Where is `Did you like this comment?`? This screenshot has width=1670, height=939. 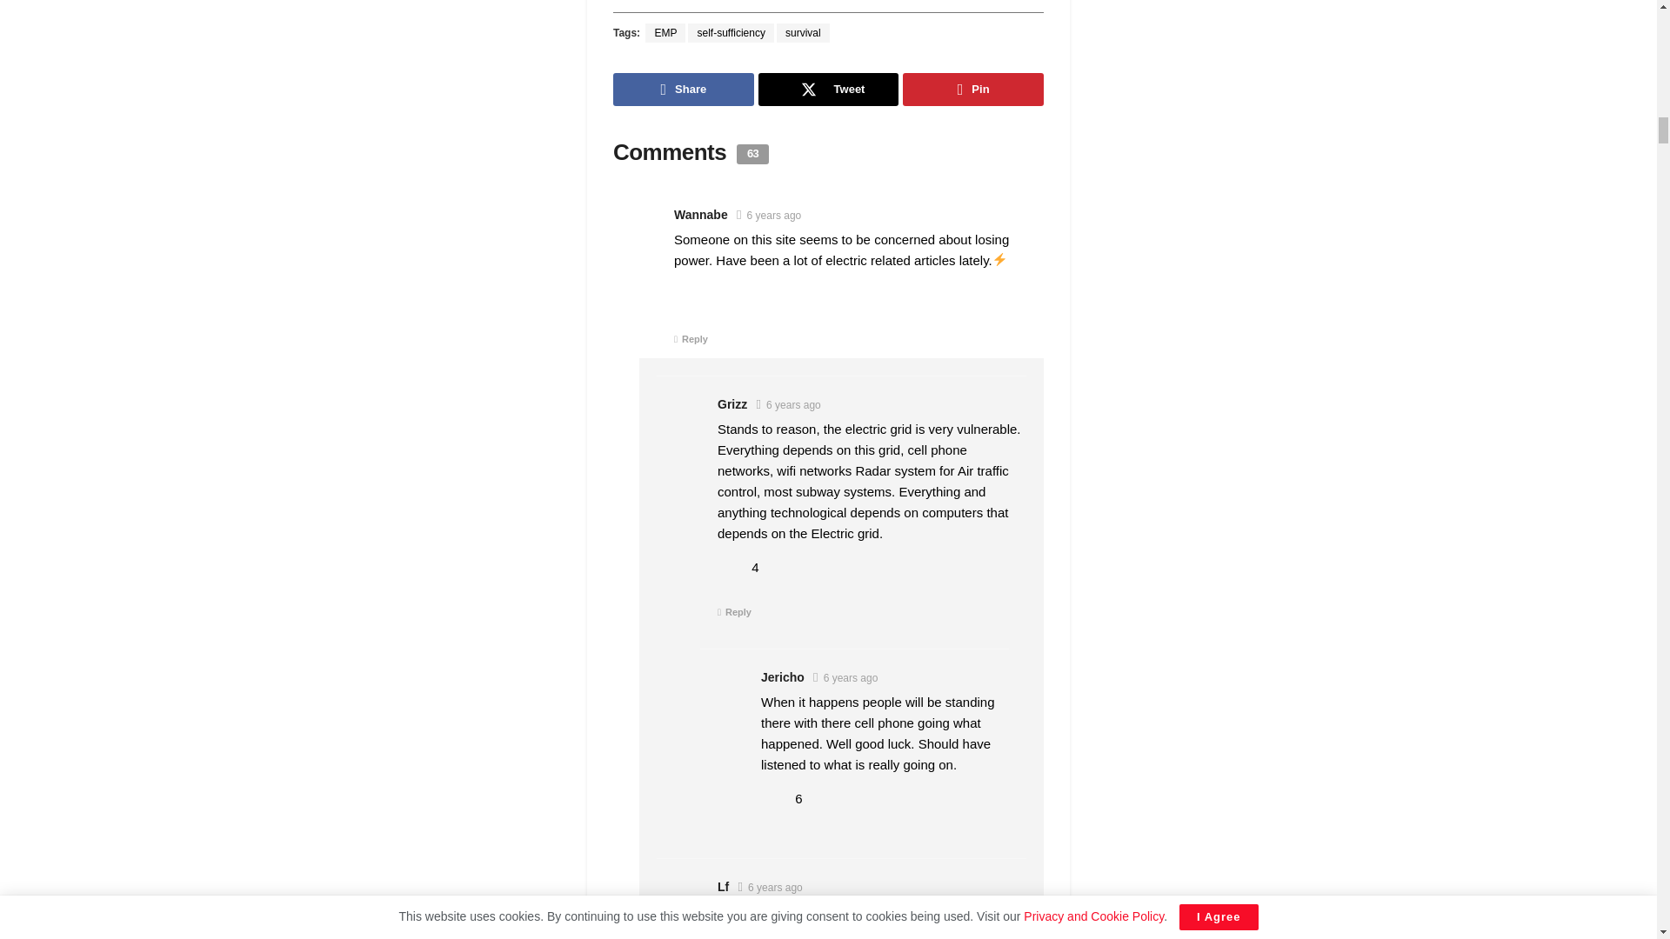
Did you like this comment? is located at coordinates (776, 798).